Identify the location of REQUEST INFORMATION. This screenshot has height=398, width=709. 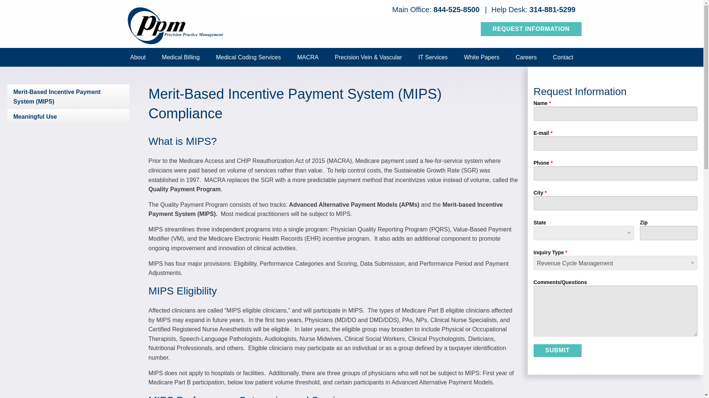
(531, 29).